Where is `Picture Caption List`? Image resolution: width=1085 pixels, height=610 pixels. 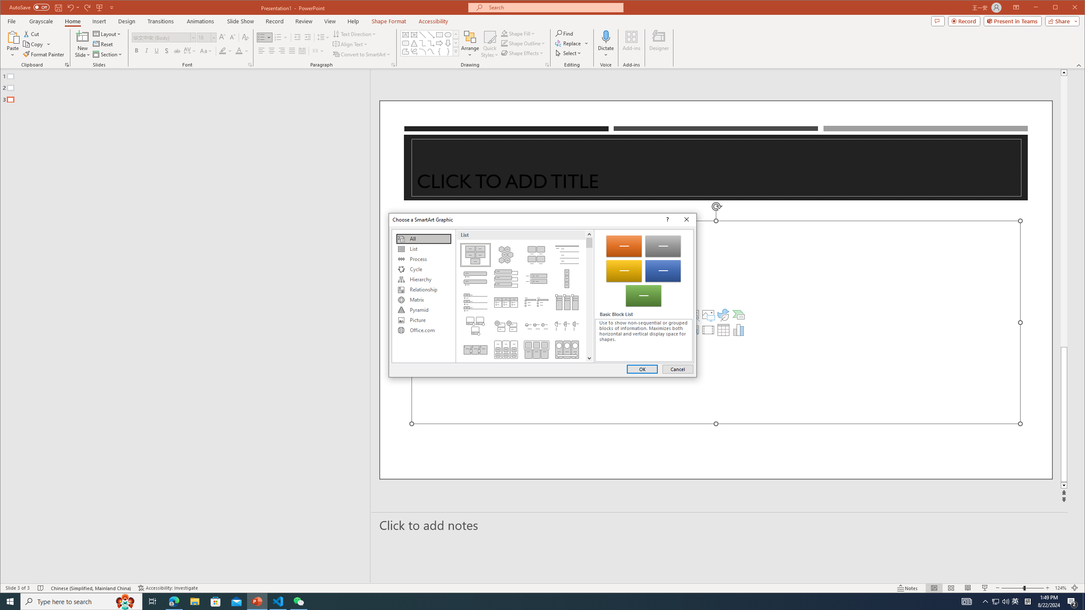
Picture Caption List is located at coordinates (537, 255).